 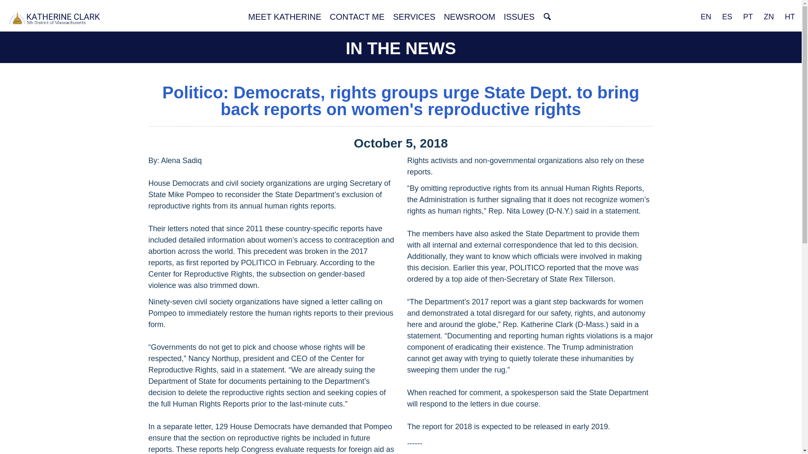 What do you see at coordinates (357, 17) in the screenshot?
I see `CONTACT ME` at bounding box center [357, 17].